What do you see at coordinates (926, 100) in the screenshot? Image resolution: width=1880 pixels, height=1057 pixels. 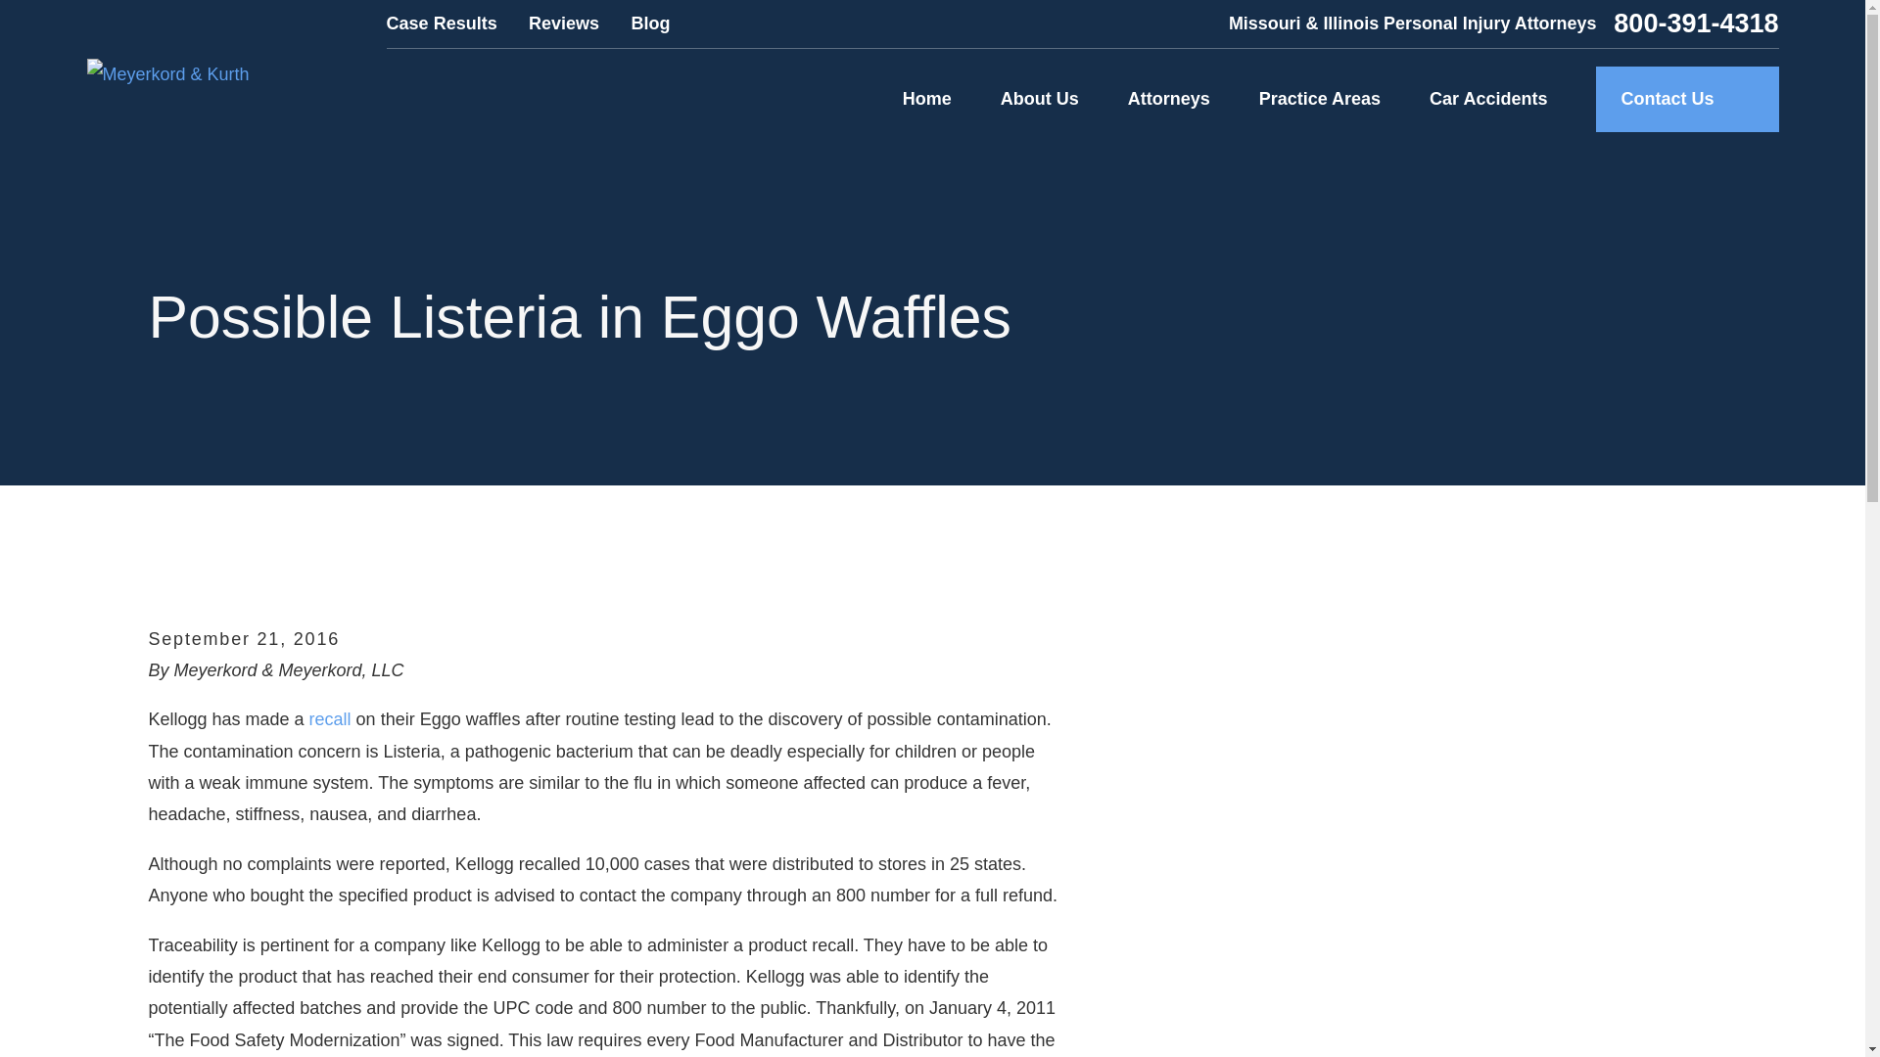 I see `Home` at bounding box center [926, 100].